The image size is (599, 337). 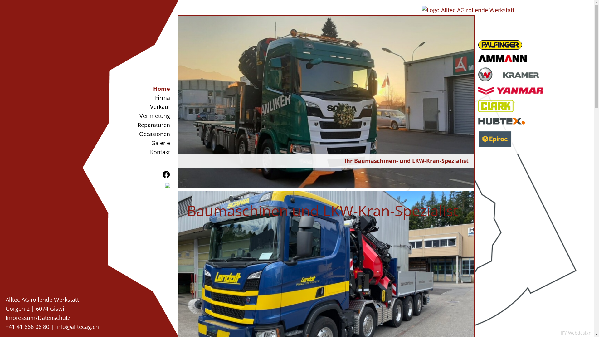 I want to click on Firma, so click(x=153, y=98).